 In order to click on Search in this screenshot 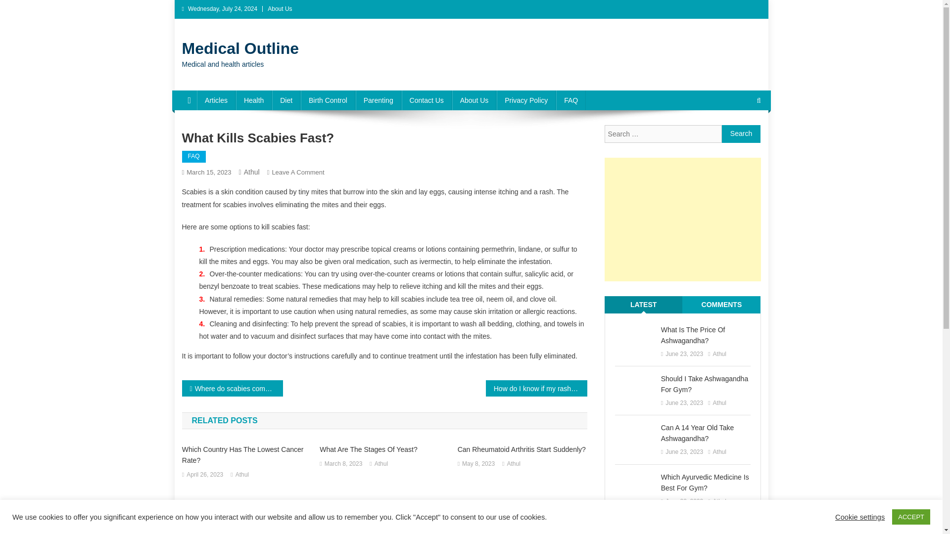, I will do `click(240, 48)`.